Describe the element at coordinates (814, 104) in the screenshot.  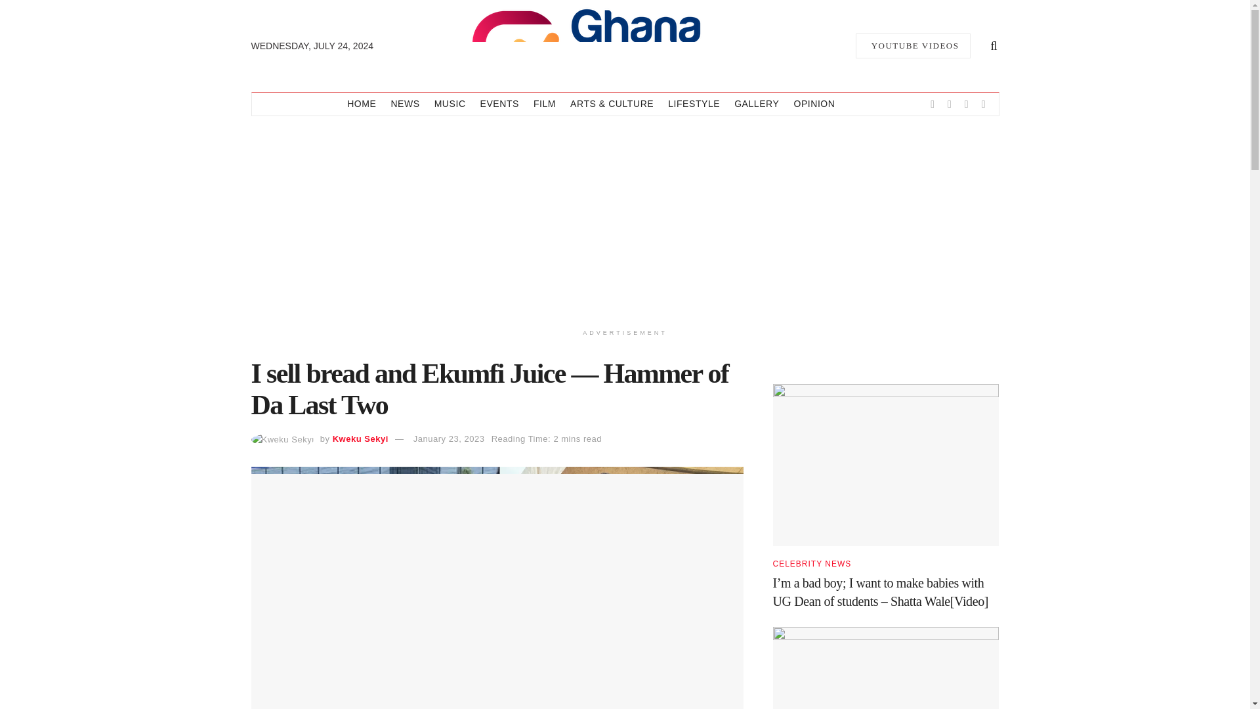
I see `OPINION` at that location.